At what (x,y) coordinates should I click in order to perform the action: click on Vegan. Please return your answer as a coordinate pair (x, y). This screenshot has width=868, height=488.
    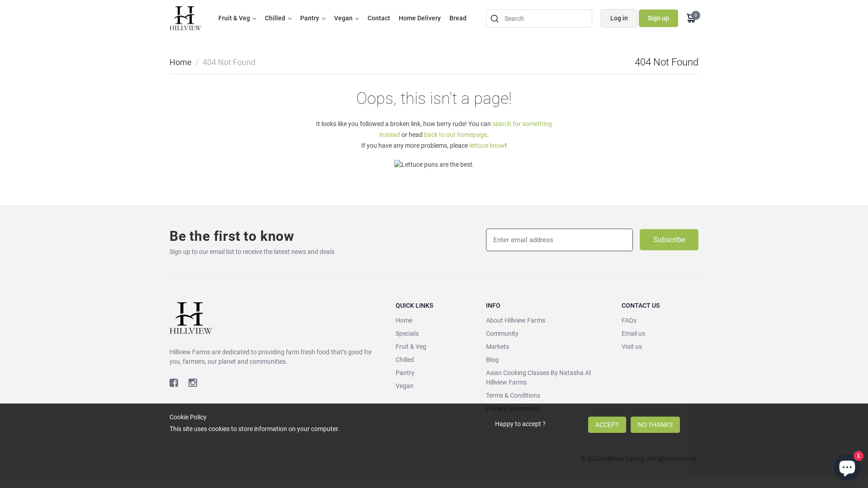
    Looking at the image, I should click on (434, 386).